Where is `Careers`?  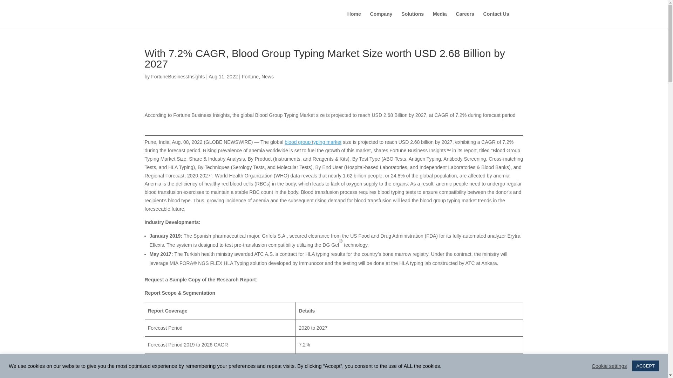
Careers is located at coordinates (465, 20).